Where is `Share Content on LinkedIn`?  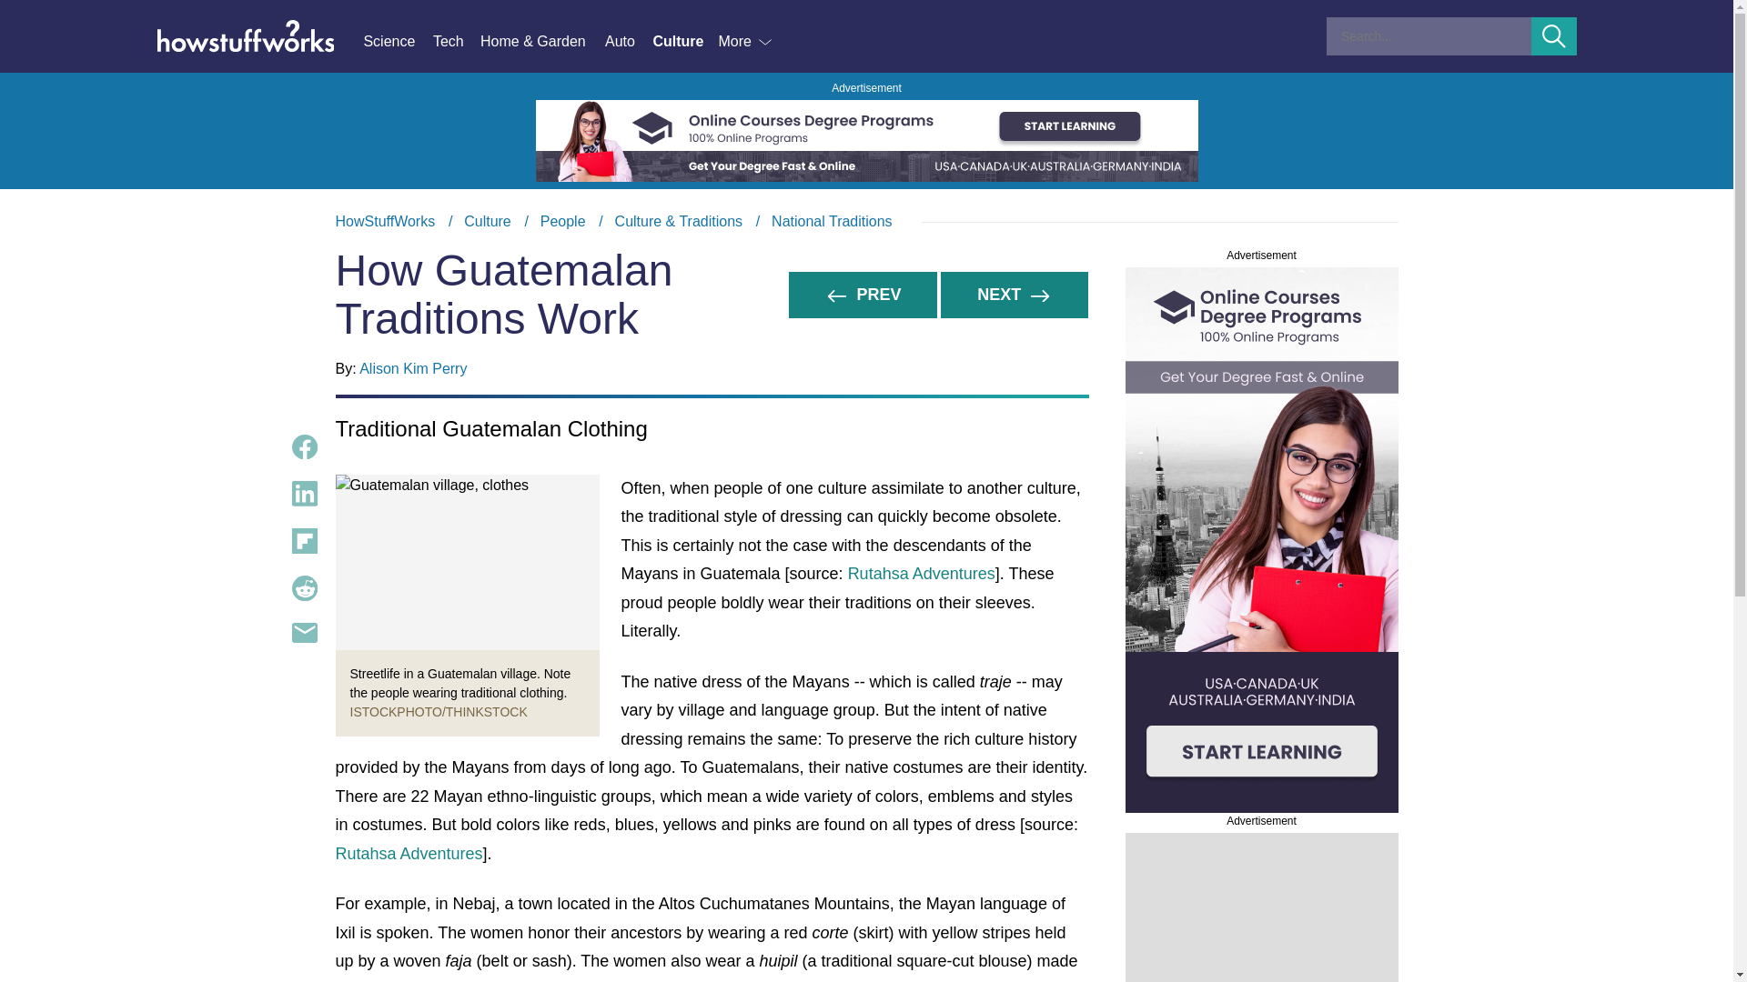 Share Content on LinkedIn is located at coordinates (304, 494).